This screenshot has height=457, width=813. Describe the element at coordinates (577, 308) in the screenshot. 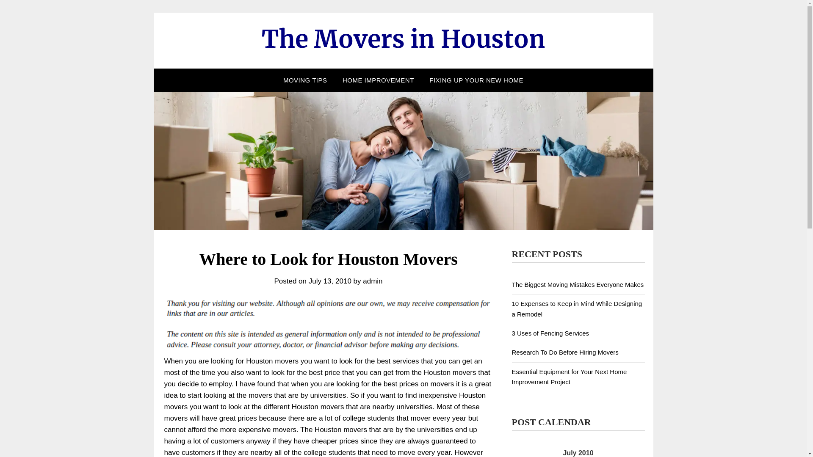

I see `10 Expenses to Keep in Mind While Designing a Remodel` at that location.